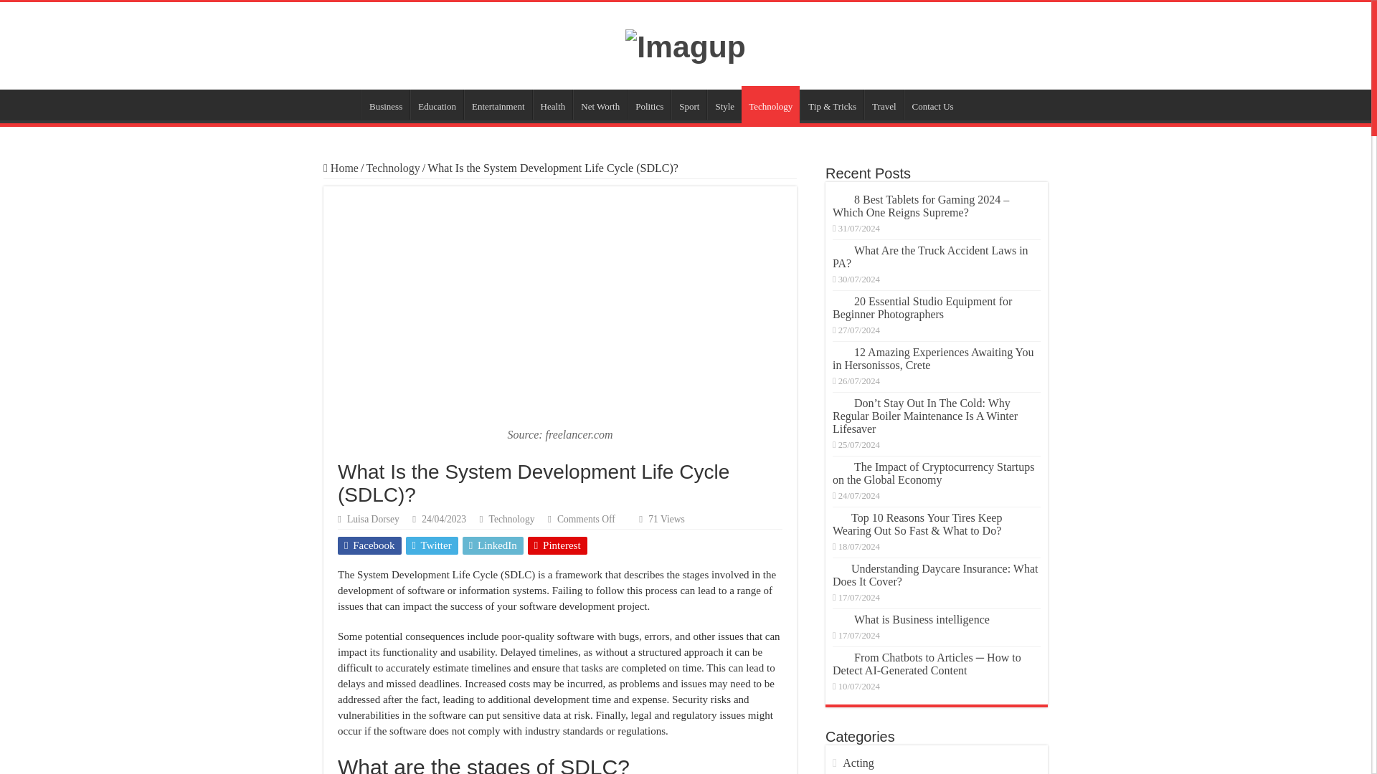  I want to click on Technology, so click(770, 139).